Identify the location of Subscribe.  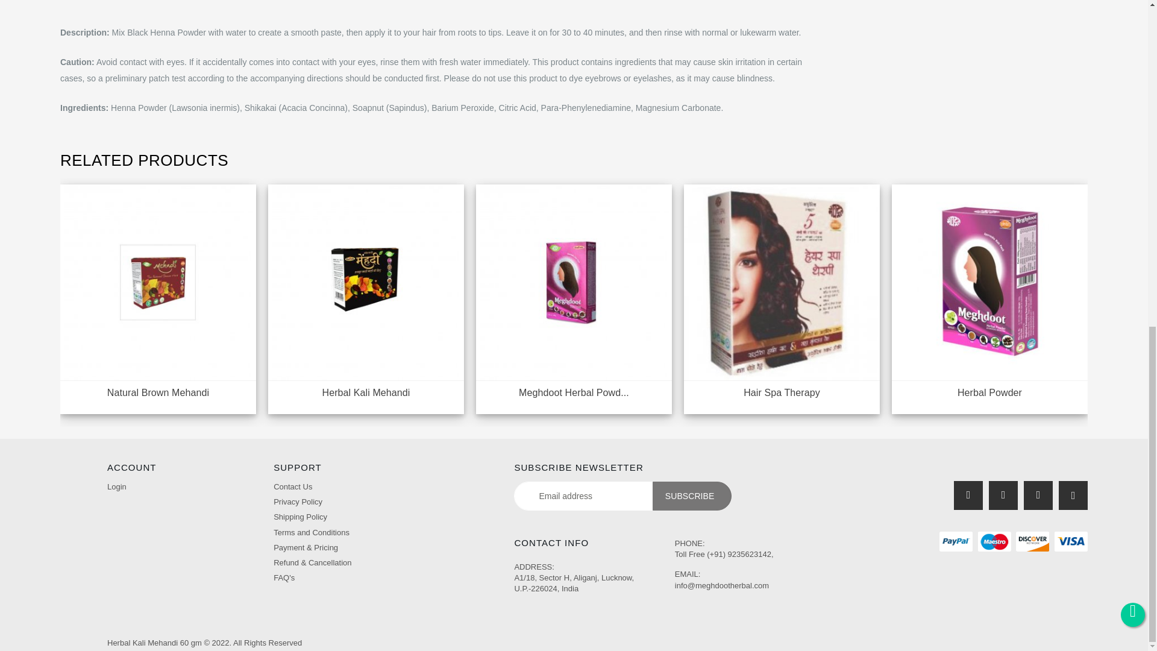
(692, 495).